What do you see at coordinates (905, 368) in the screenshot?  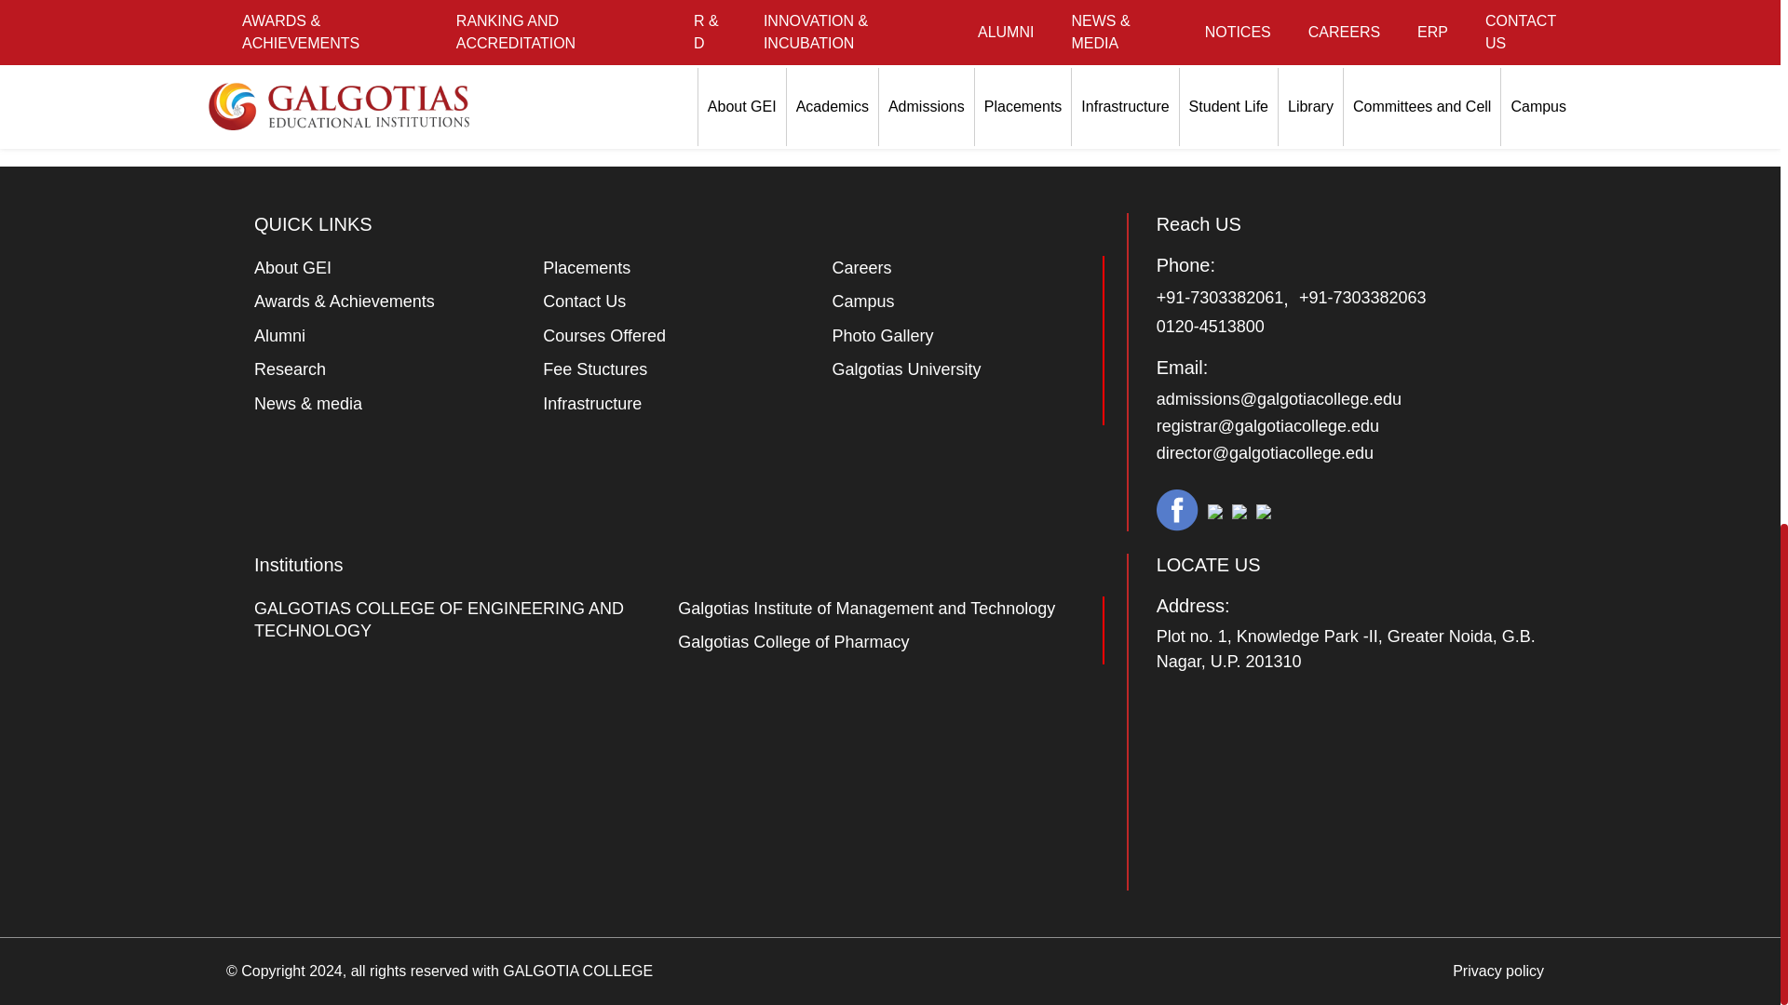 I see `Galgotias University` at bounding box center [905, 368].